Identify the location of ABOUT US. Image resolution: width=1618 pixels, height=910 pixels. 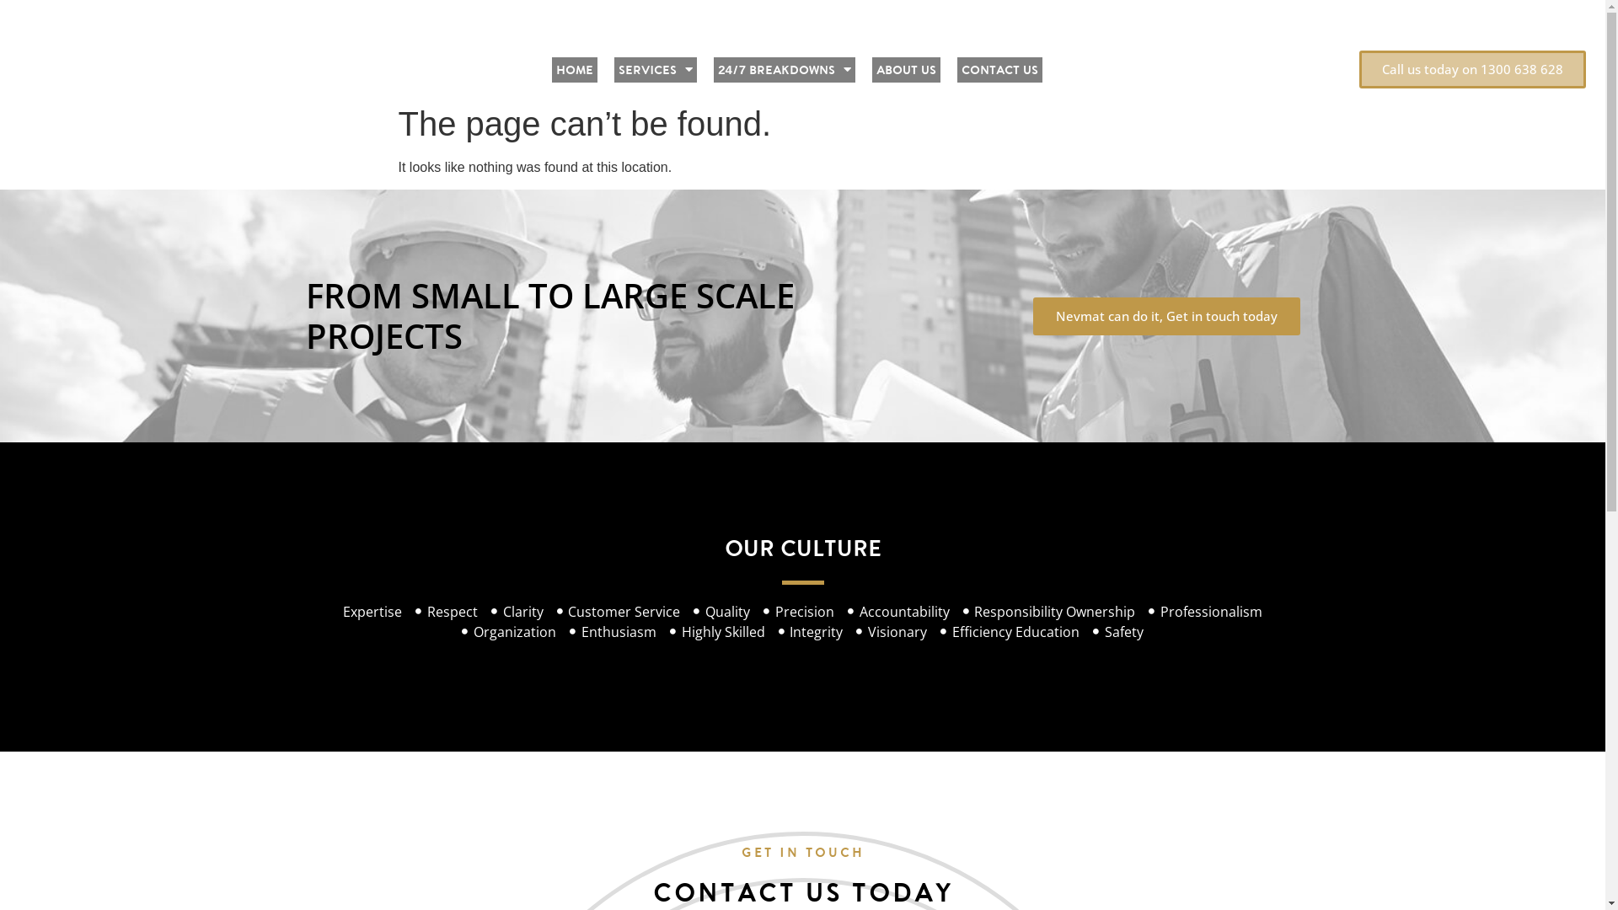
(907, 70).